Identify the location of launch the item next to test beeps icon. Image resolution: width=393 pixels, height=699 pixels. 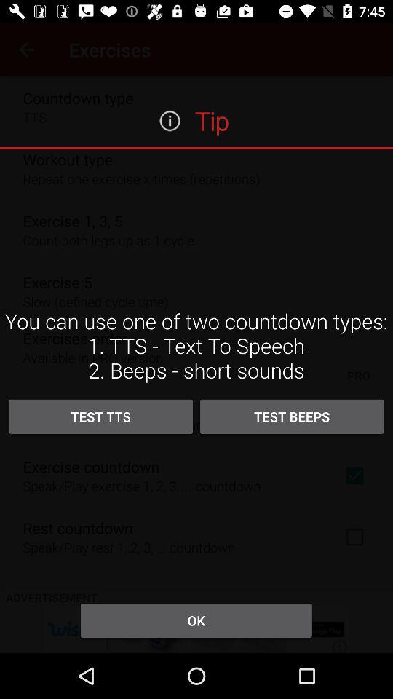
(100, 416).